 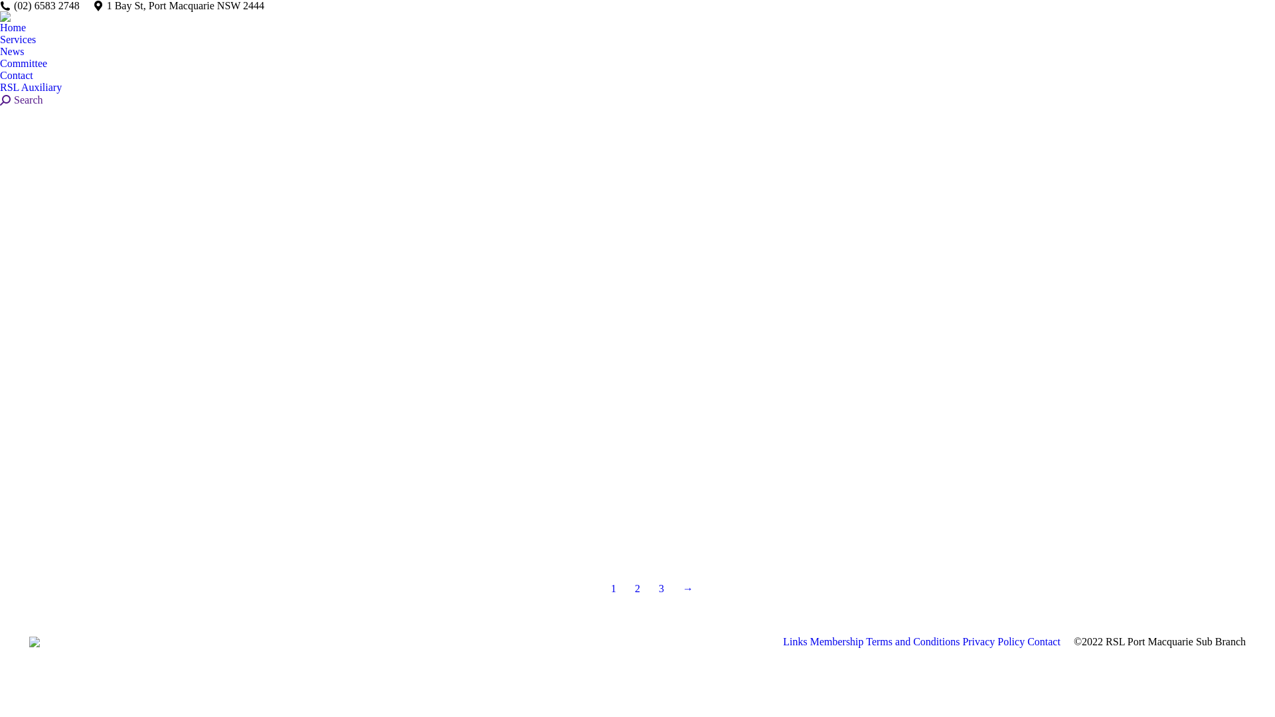 I want to click on 1, so click(x=614, y=589).